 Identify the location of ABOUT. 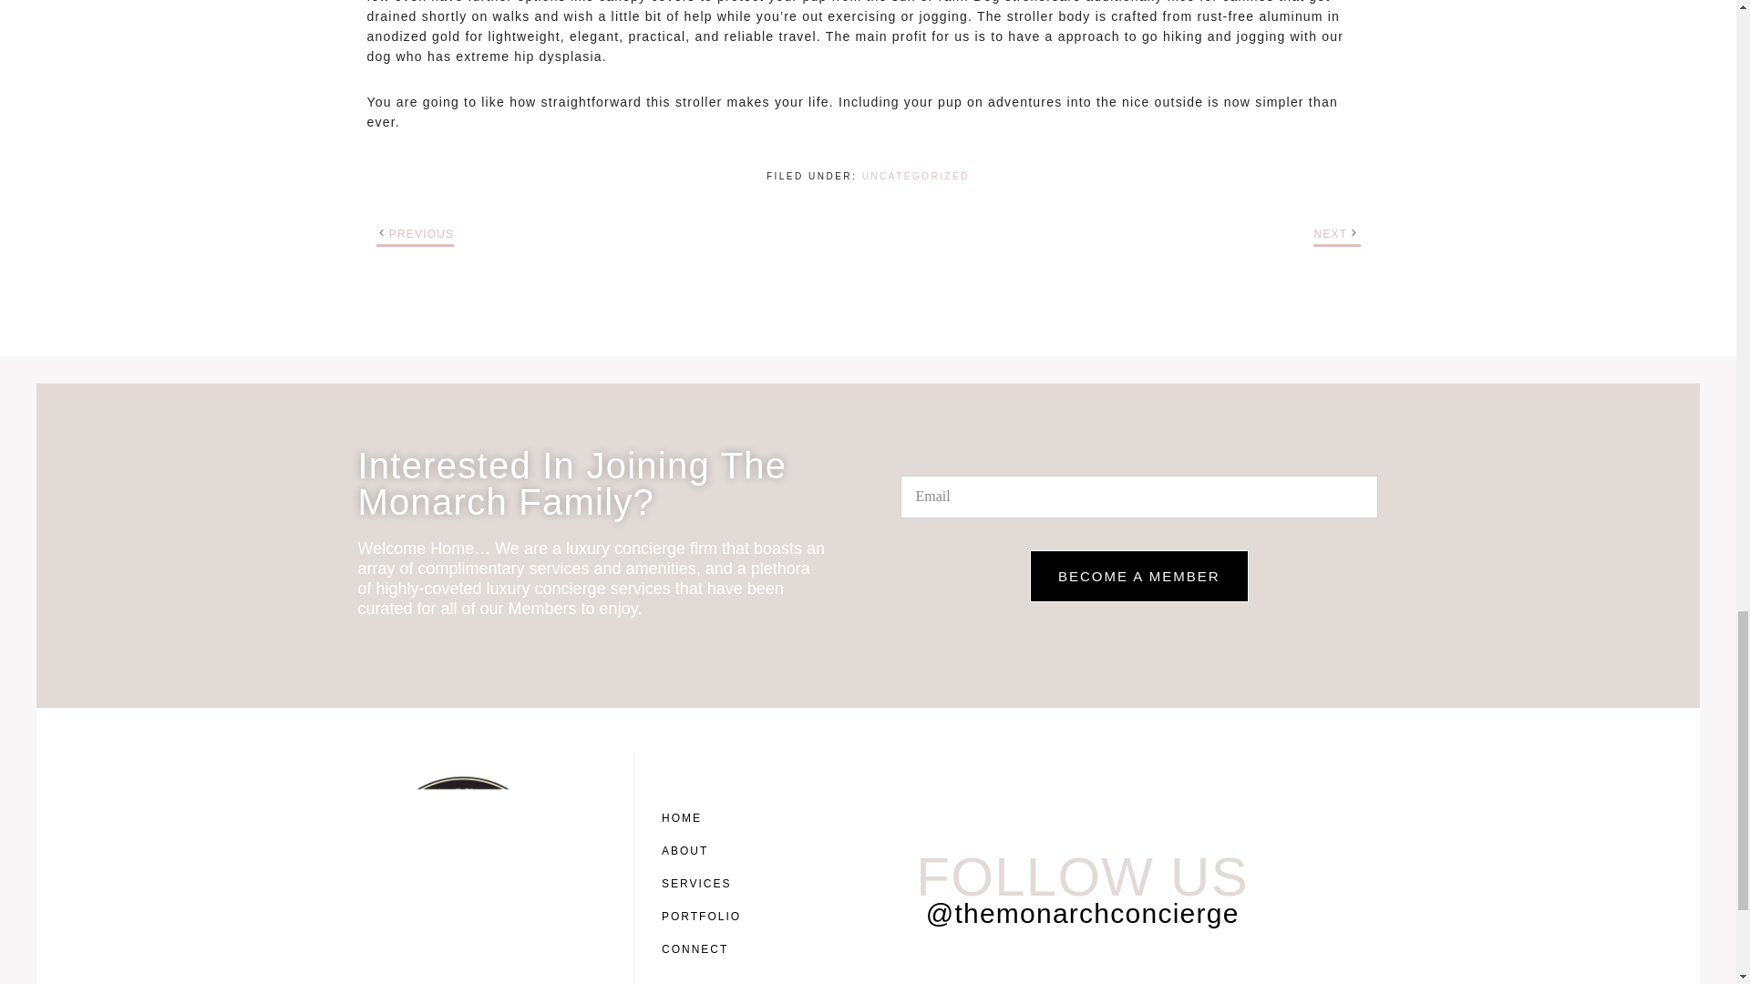
(705, 850).